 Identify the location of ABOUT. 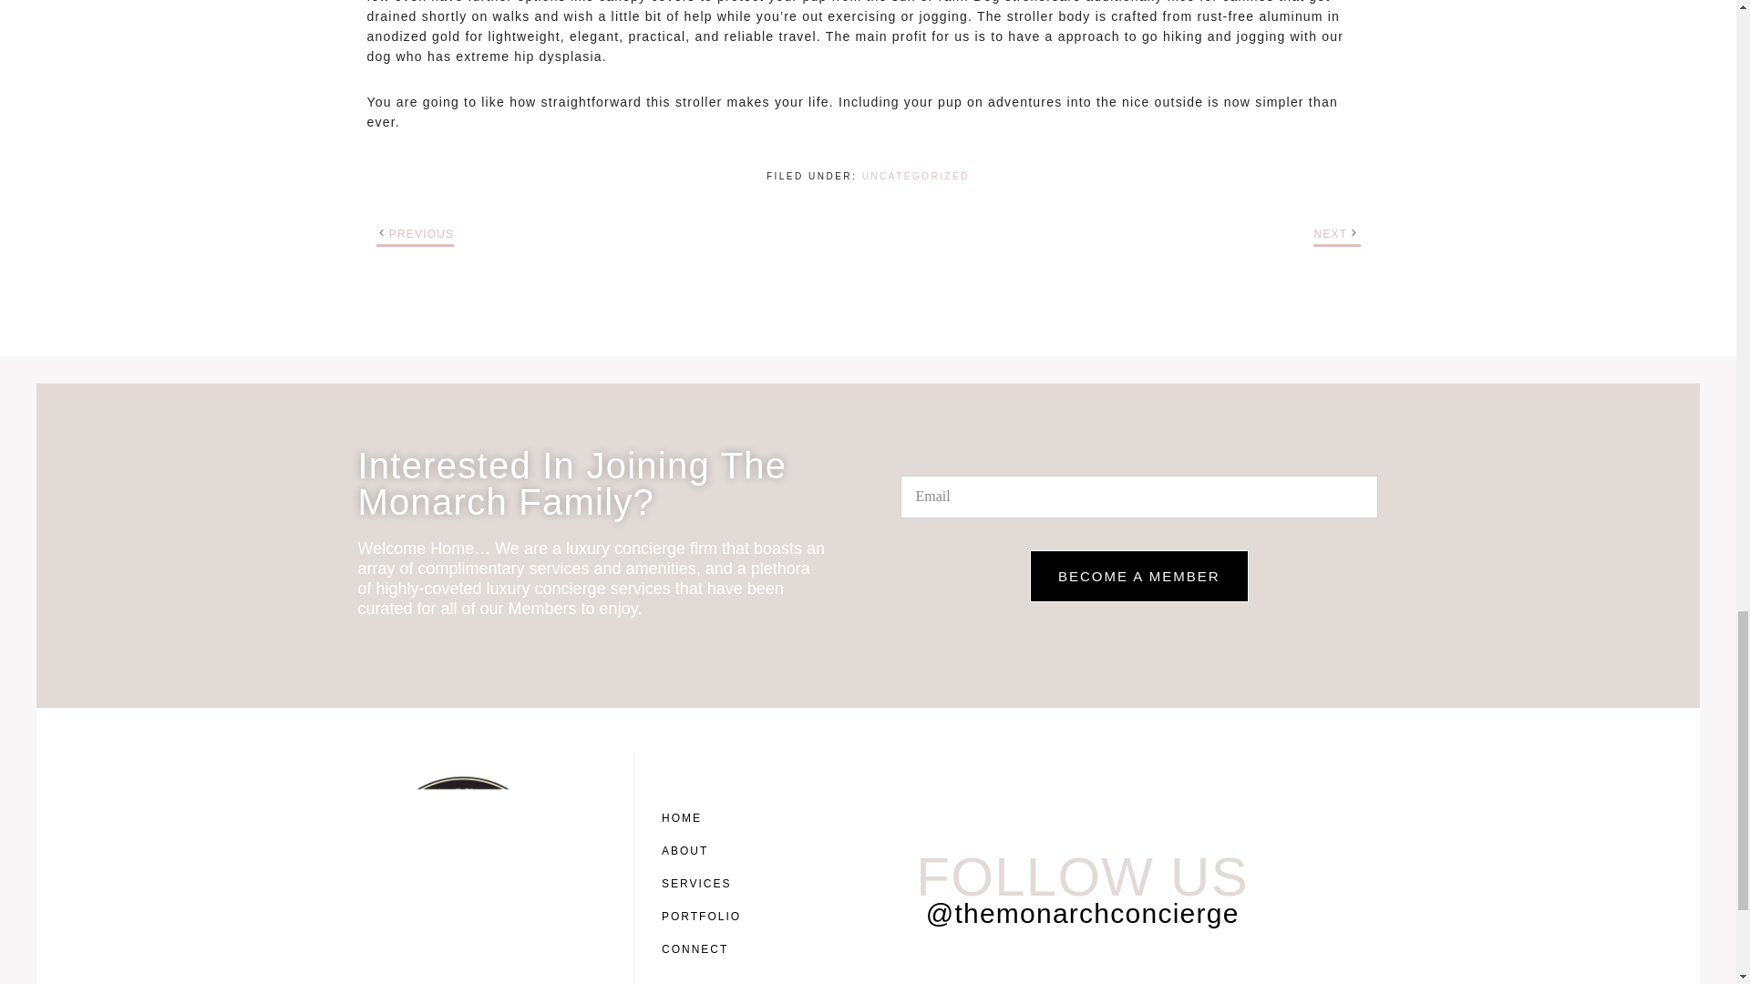
(705, 850).